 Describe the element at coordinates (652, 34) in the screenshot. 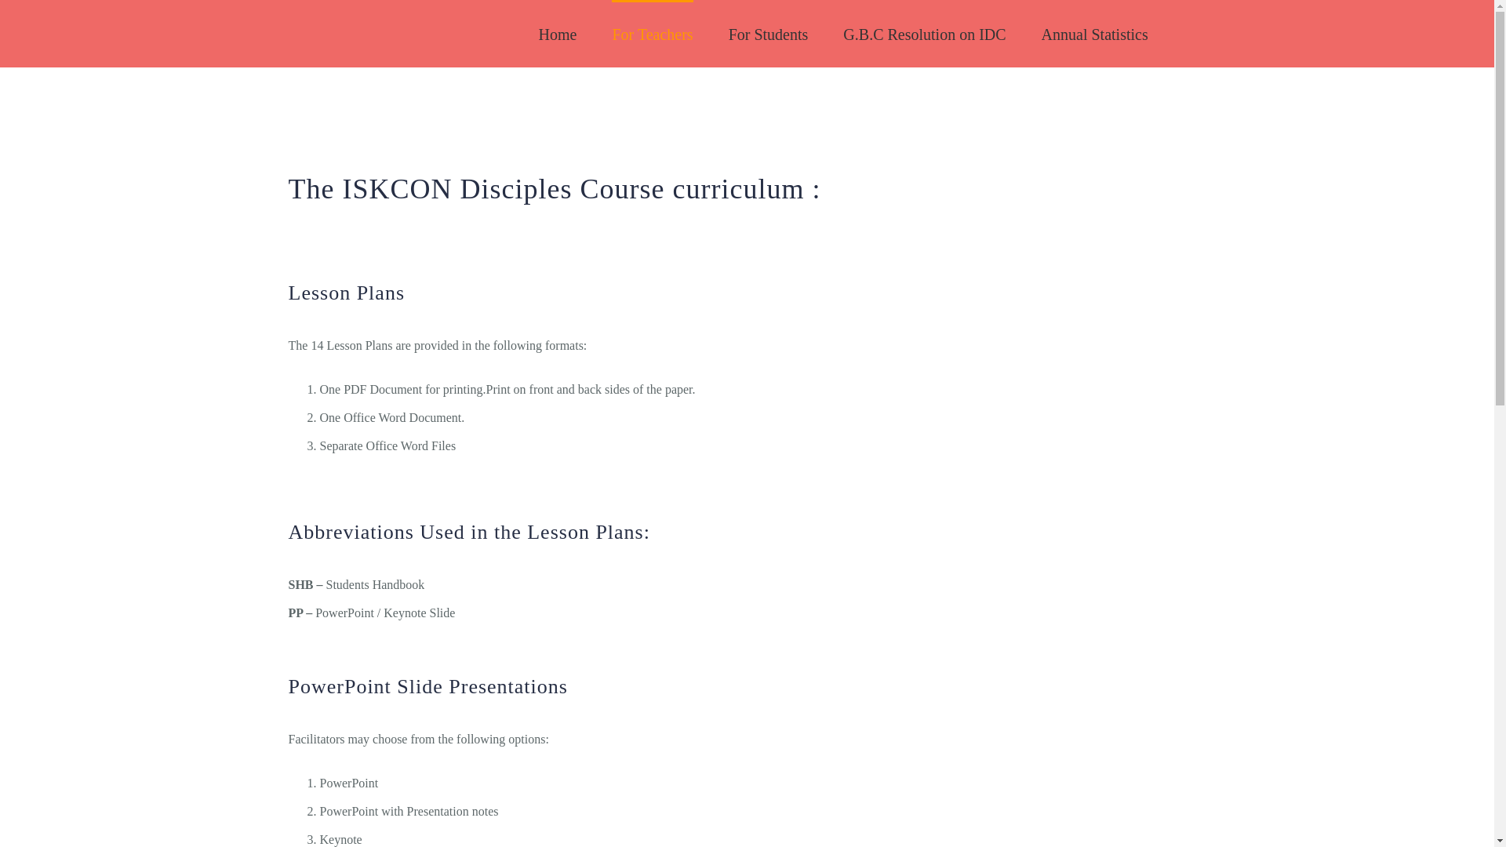

I see `For Teachers` at that location.